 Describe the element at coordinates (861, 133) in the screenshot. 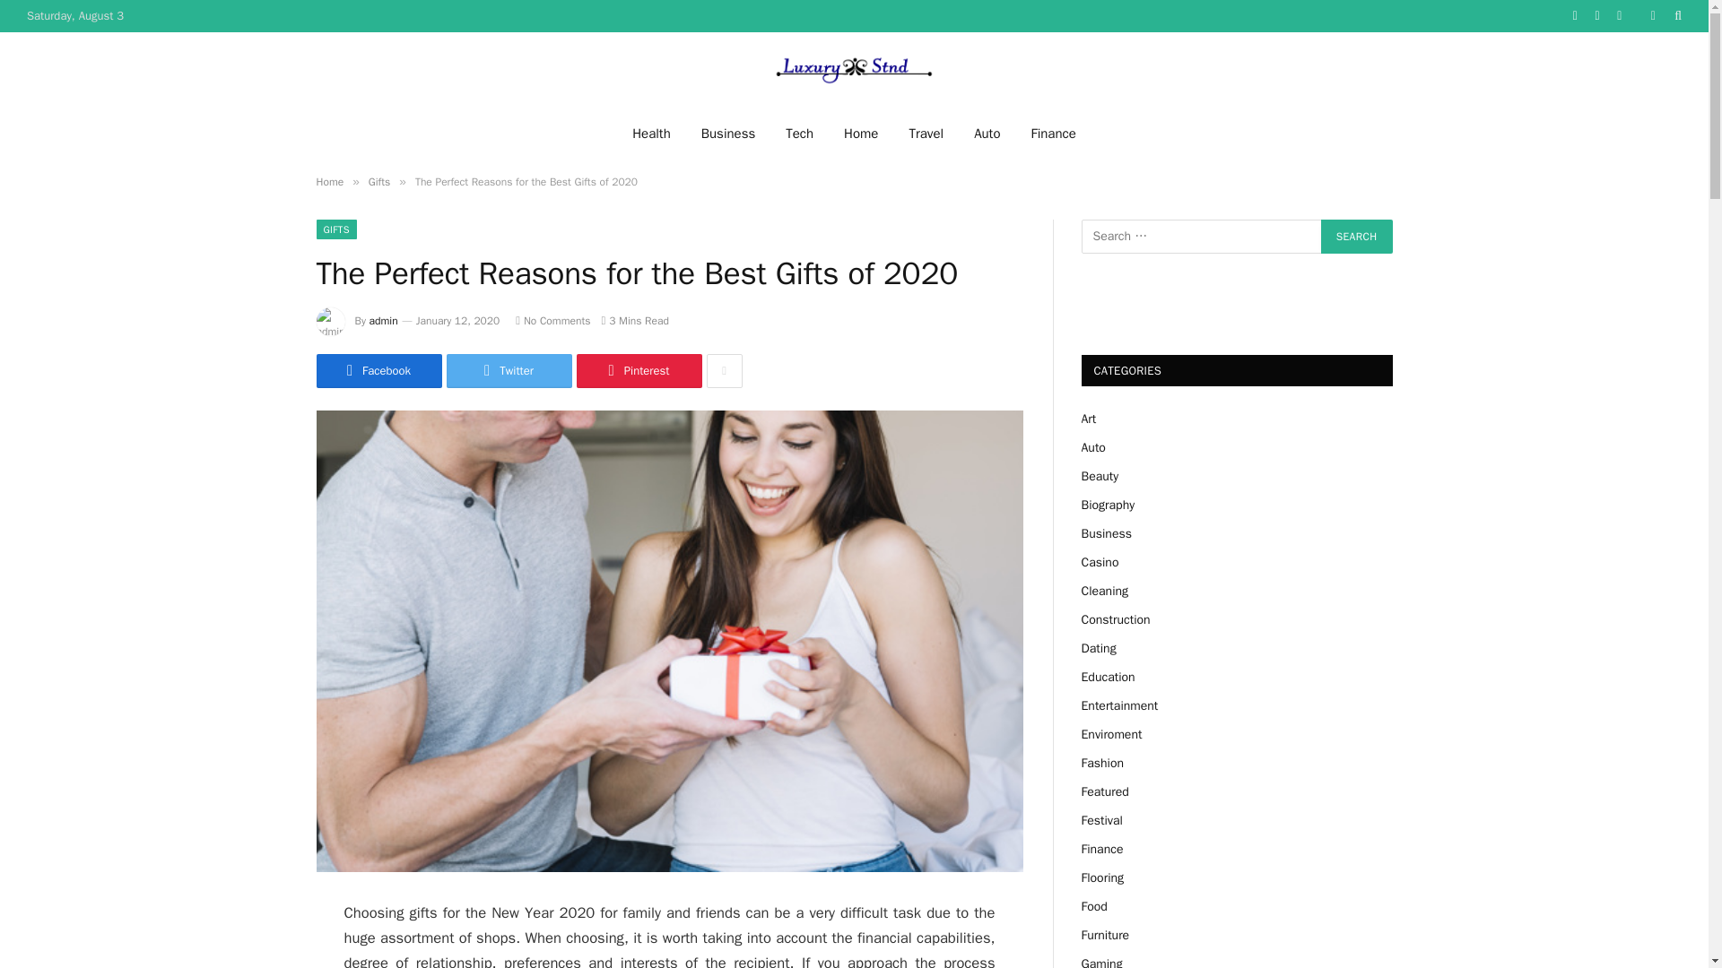

I see `Home` at that location.